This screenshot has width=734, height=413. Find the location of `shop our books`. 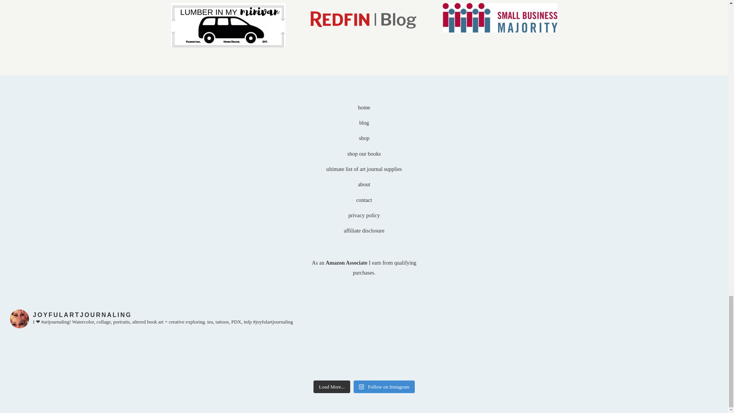

shop our books is located at coordinates (364, 154).